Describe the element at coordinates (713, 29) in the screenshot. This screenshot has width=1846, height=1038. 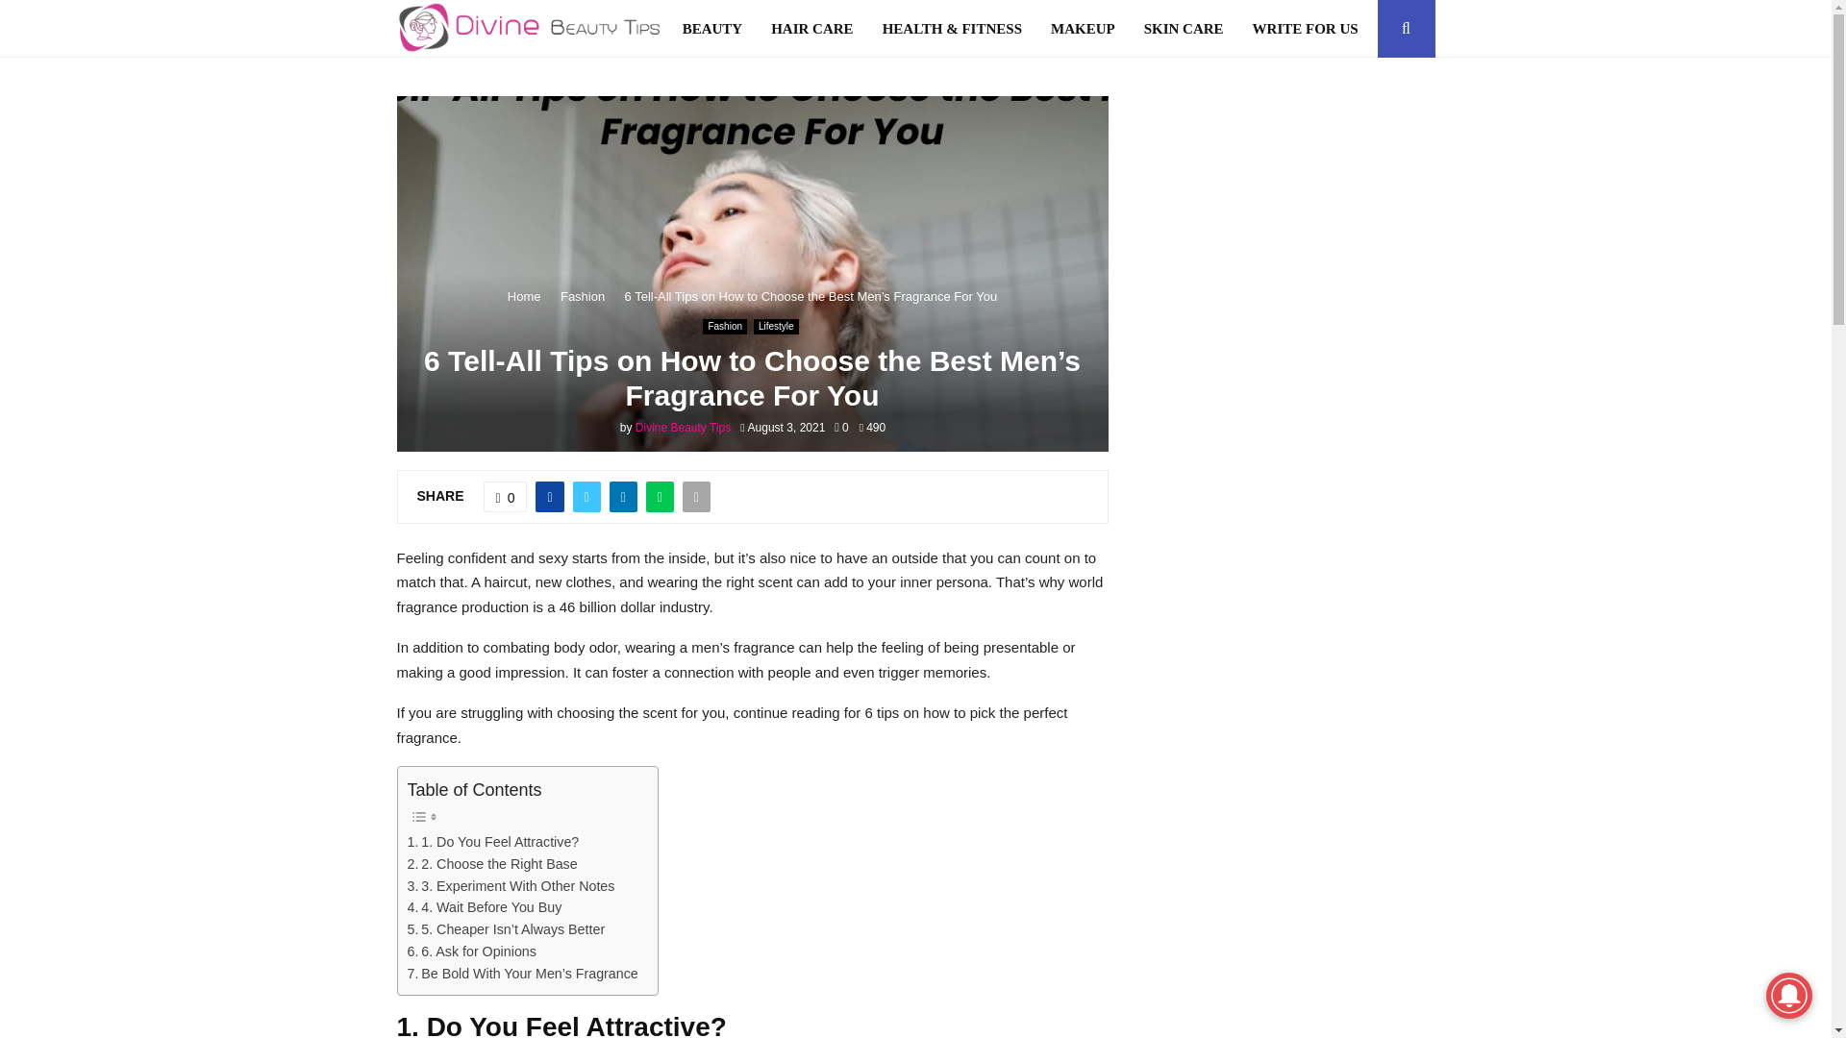
I see `BEAUTY` at that location.